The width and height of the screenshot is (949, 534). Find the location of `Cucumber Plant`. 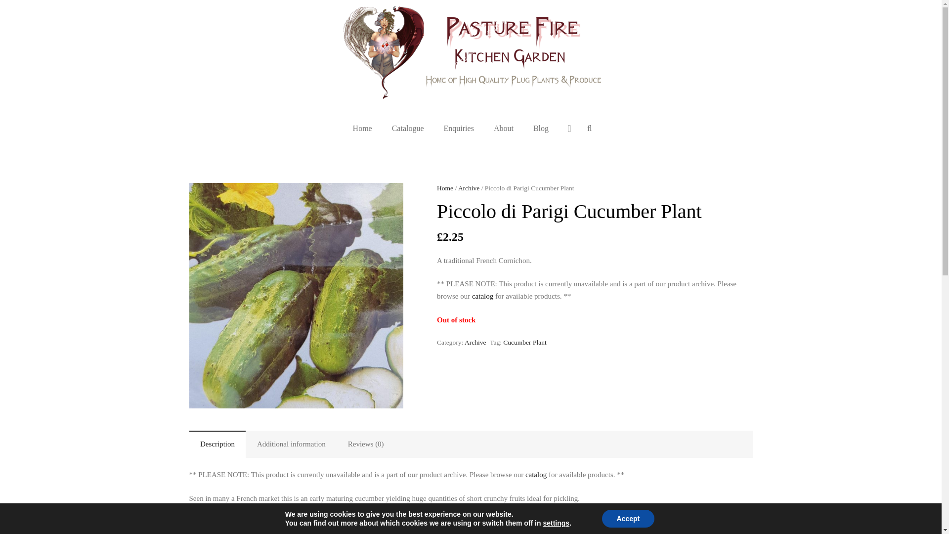

Cucumber Plant is located at coordinates (524, 342).